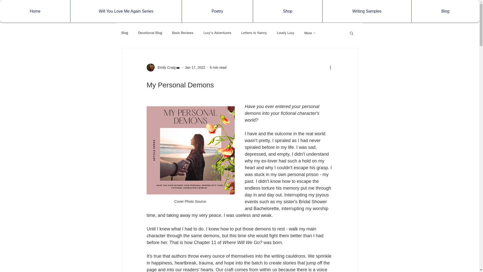 The height and width of the screenshot is (272, 483). What do you see at coordinates (217, 11) in the screenshot?
I see `Poetry` at bounding box center [217, 11].